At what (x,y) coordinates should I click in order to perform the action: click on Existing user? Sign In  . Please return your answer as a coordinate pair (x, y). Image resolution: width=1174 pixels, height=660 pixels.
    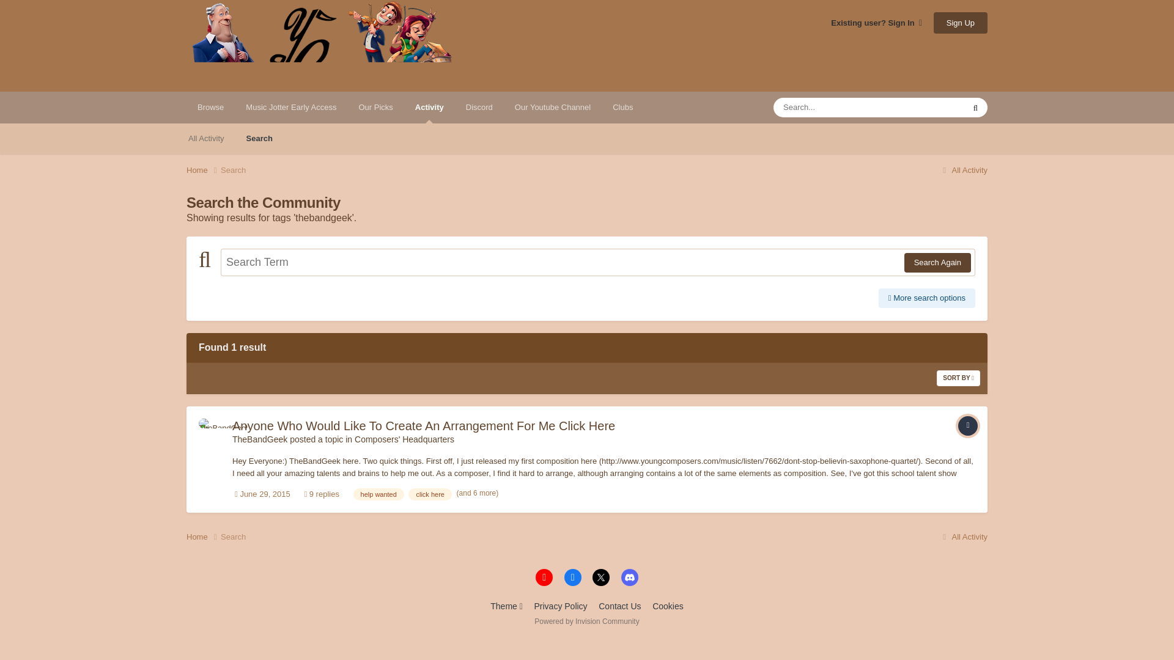
    Looking at the image, I should click on (876, 23).